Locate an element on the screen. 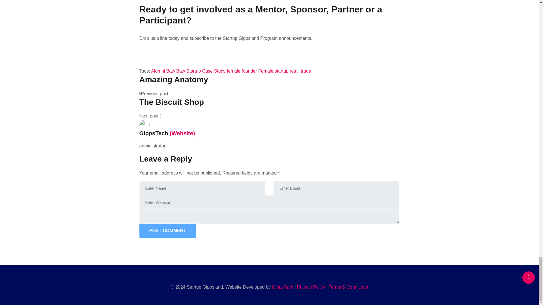 This screenshot has width=543, height=305. GippsTech is located at coordinates (167, 230).